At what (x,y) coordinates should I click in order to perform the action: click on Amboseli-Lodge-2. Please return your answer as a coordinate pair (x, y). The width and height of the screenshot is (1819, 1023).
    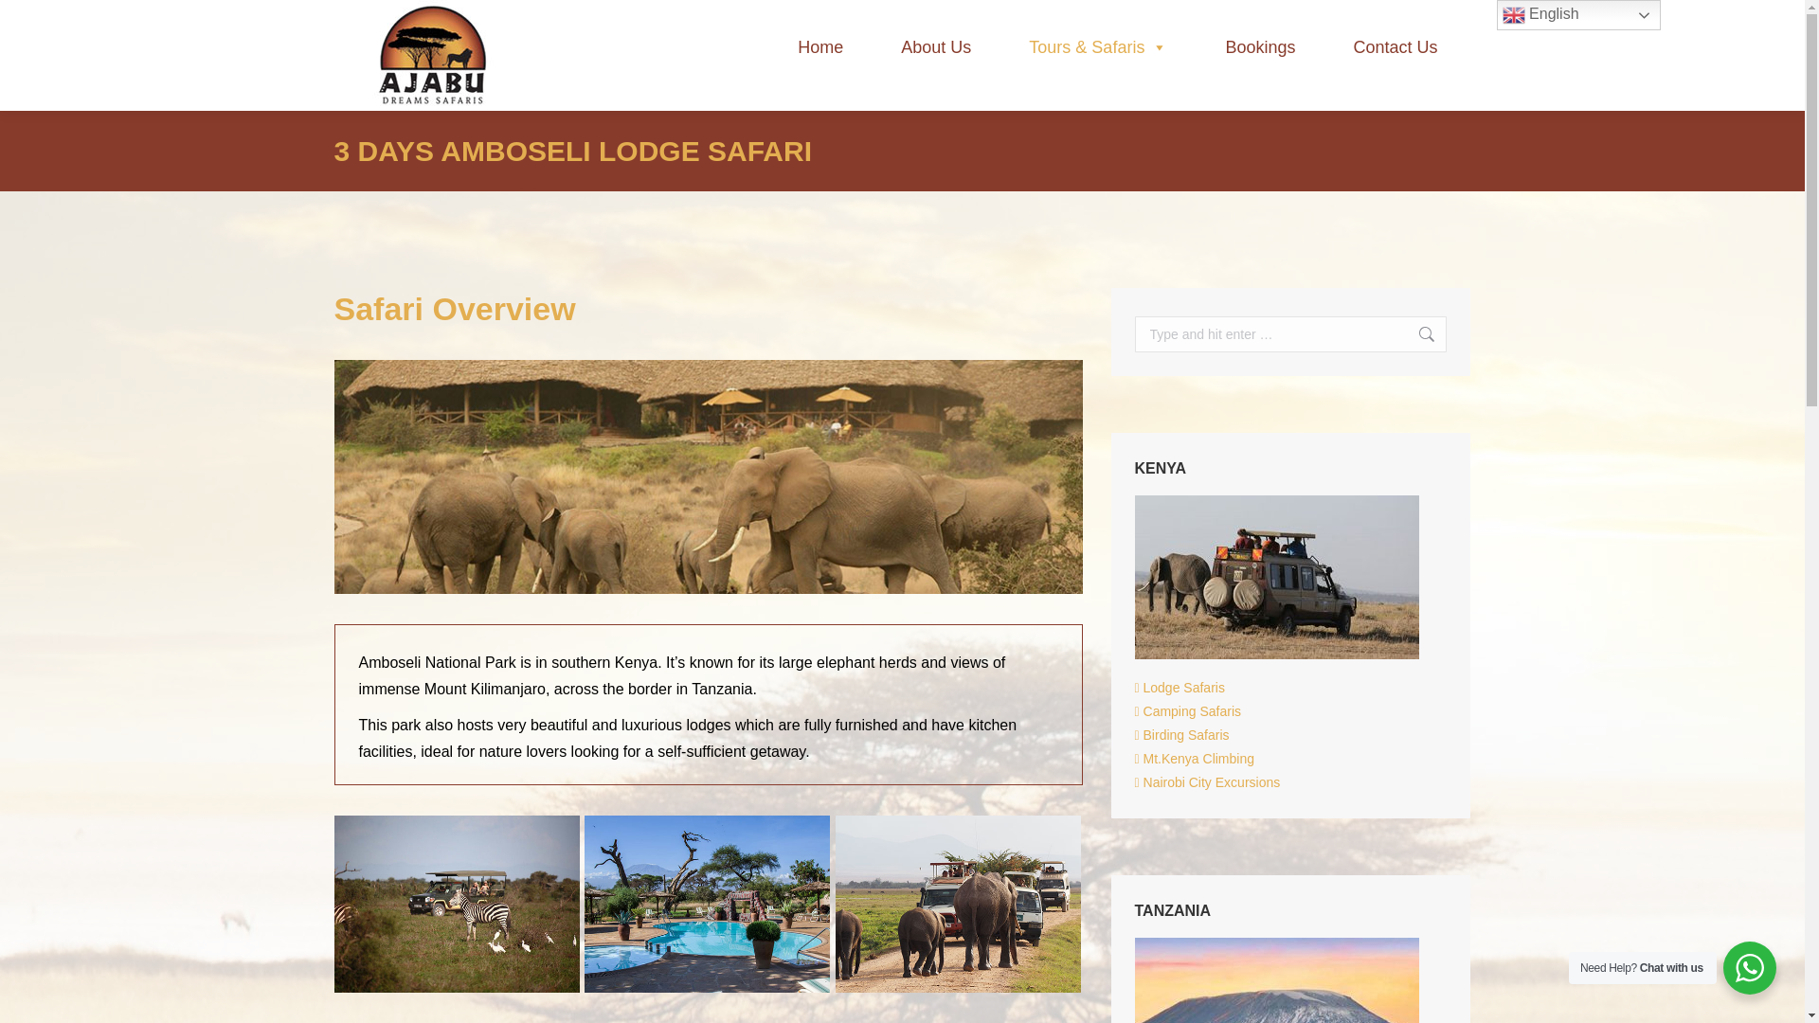
    Looking at the image, I should click on (457, 904).